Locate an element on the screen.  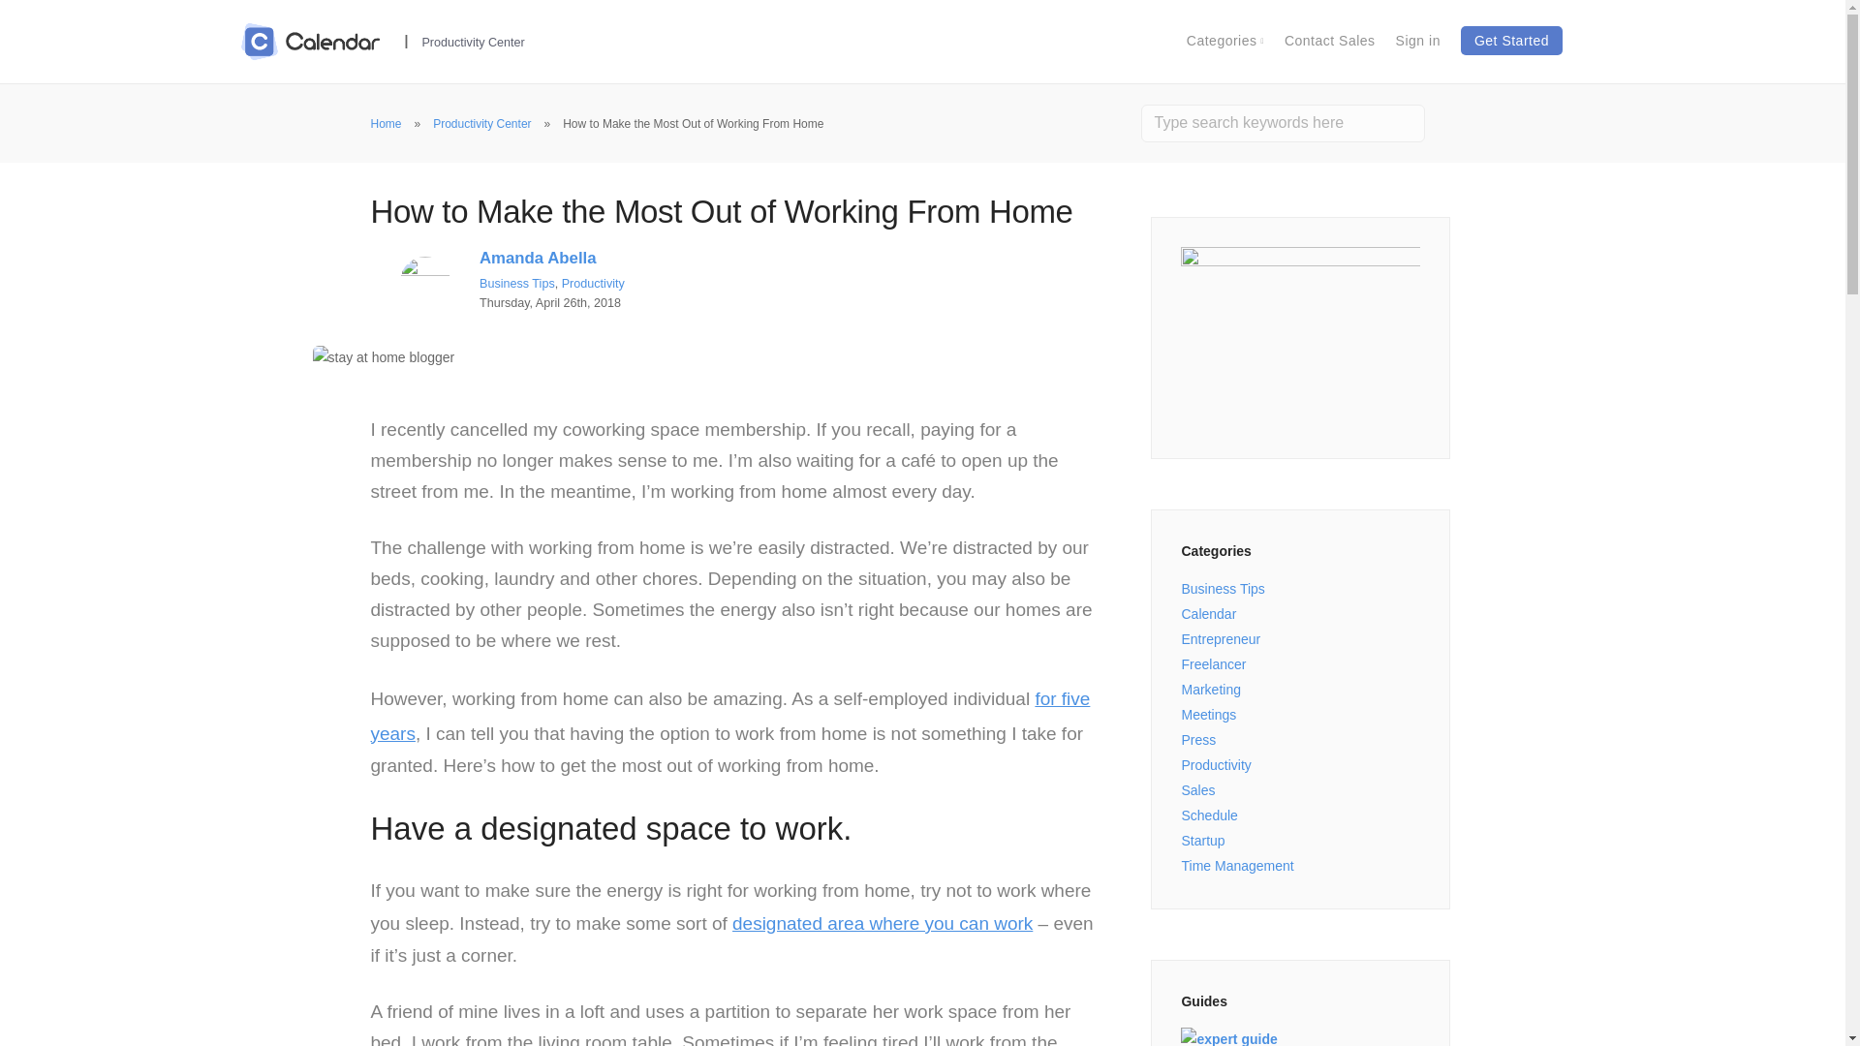
Productivity is located at coordinates (1215, 765).